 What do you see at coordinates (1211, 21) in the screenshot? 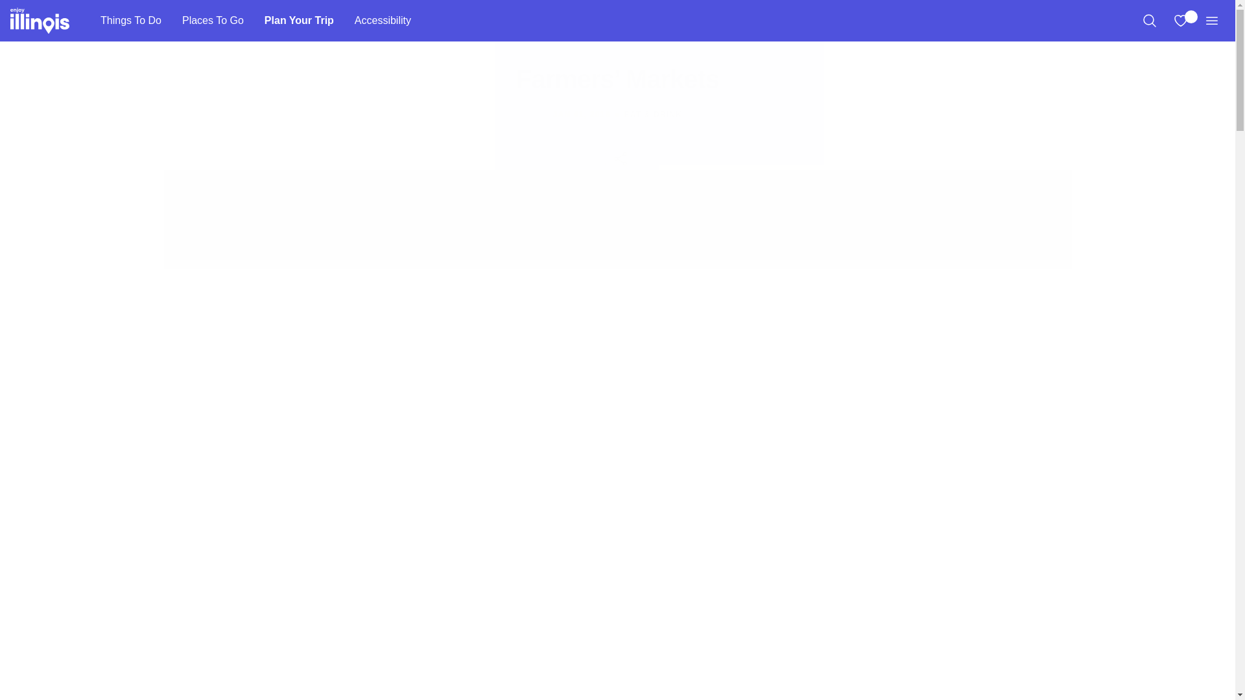
I see `Menu` at bounding box center [1211, 21].